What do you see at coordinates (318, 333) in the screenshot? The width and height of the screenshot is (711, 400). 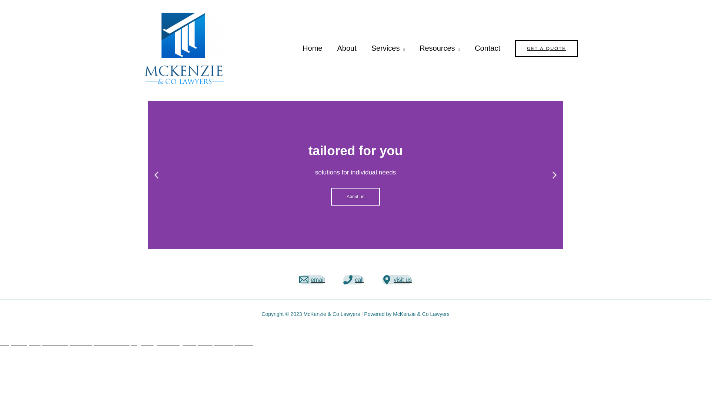 I see `indobet slot` at bounding box center [318, 333].